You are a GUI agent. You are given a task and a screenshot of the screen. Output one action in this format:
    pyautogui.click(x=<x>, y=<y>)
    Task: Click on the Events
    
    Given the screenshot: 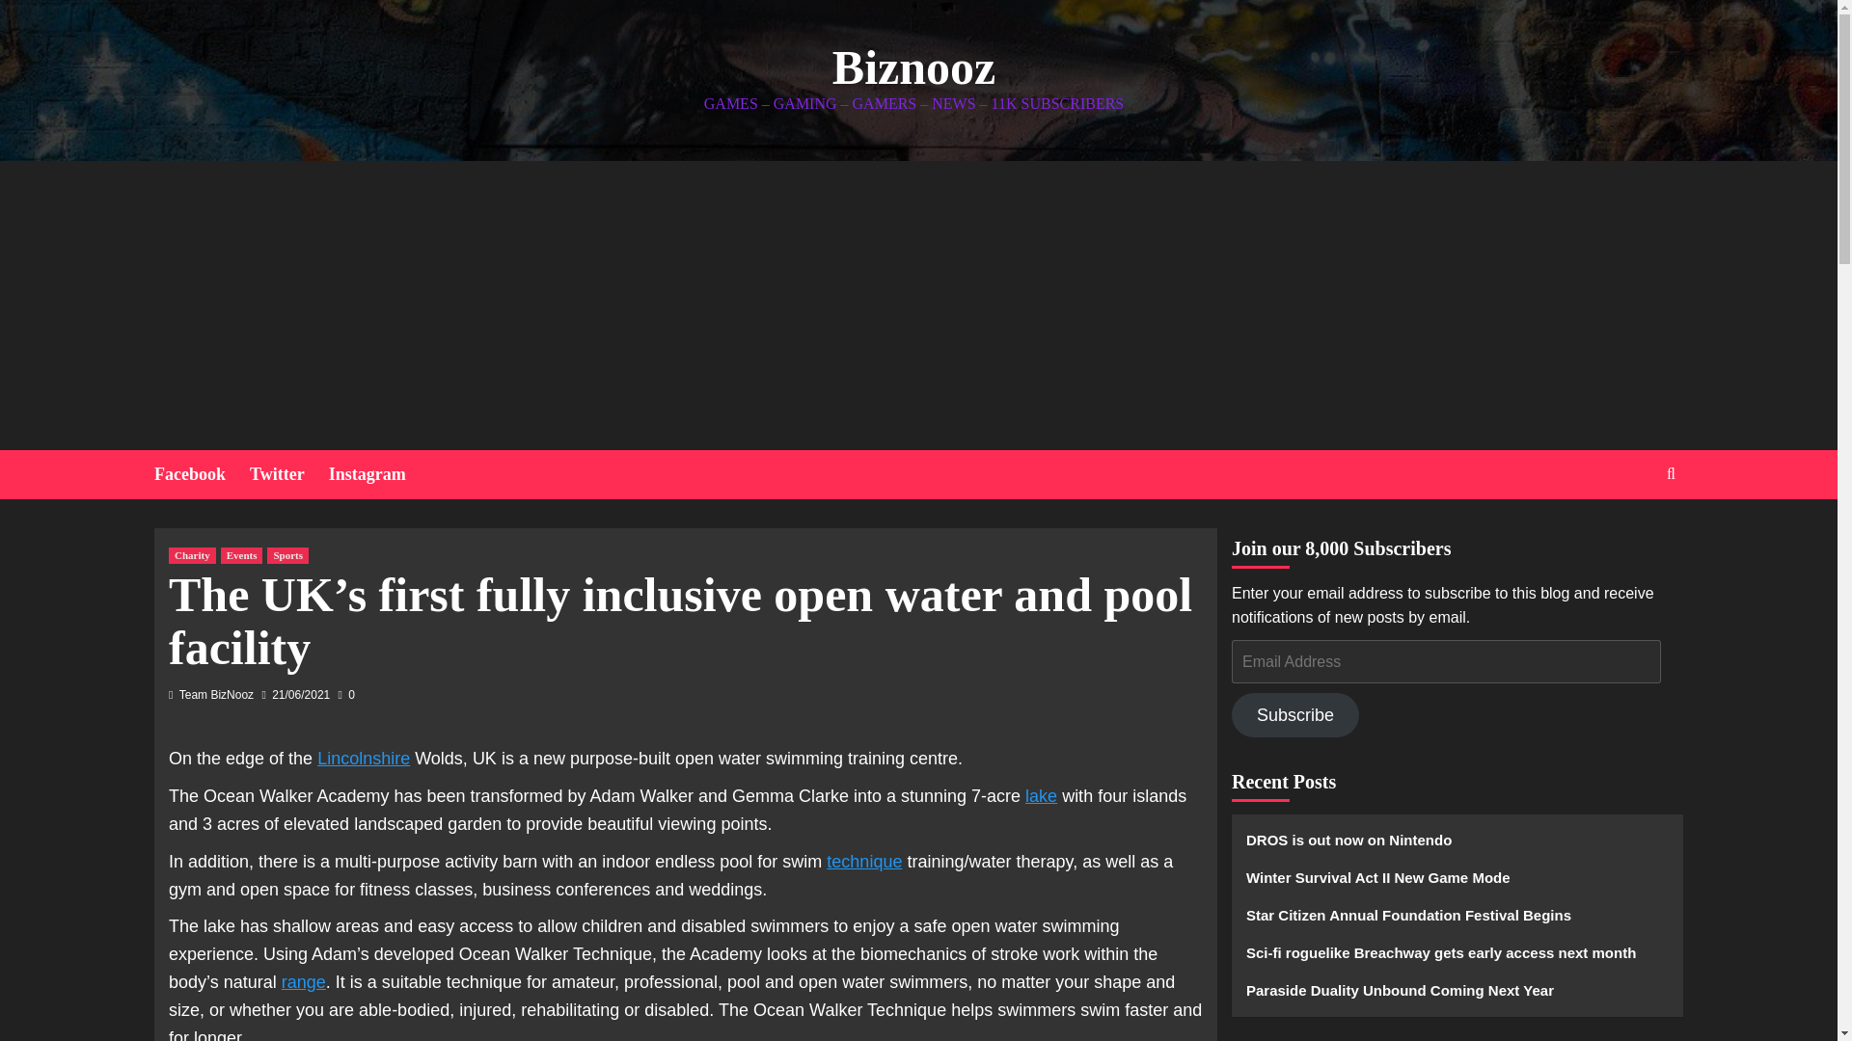 What is the action you would take?
    pyautogui.click(x=241, y=555)
    